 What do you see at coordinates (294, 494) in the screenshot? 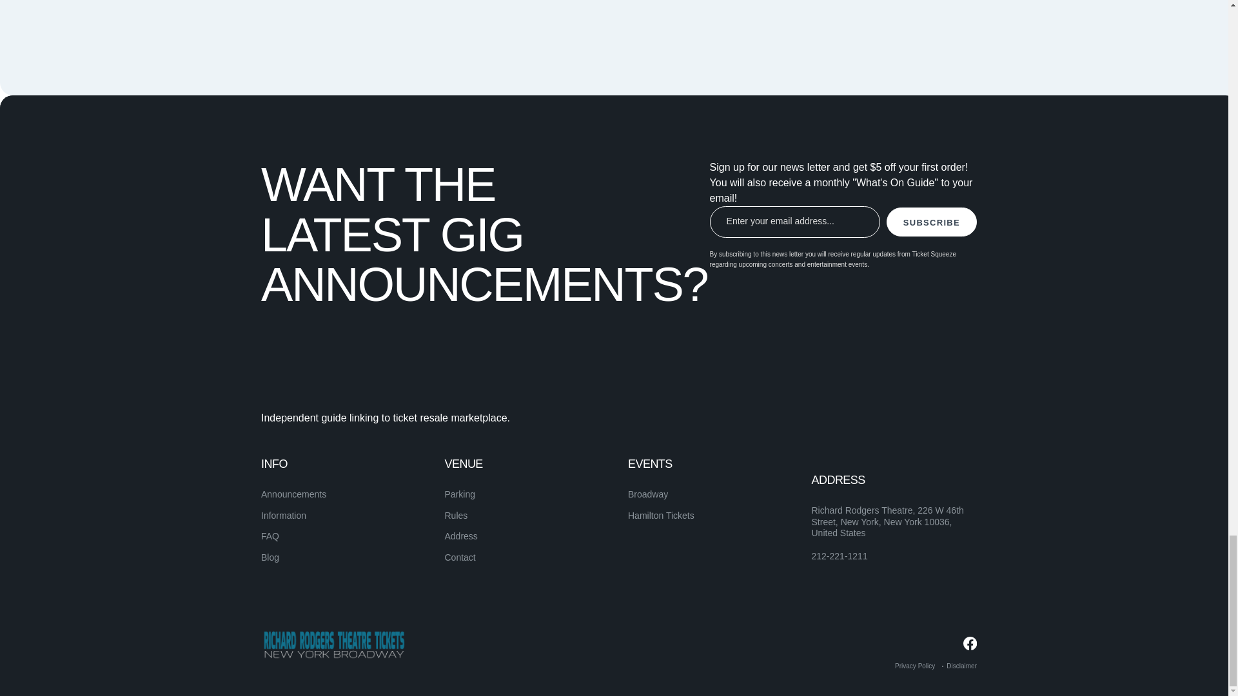
I see `Announcements` at bounding box center [294, 494].